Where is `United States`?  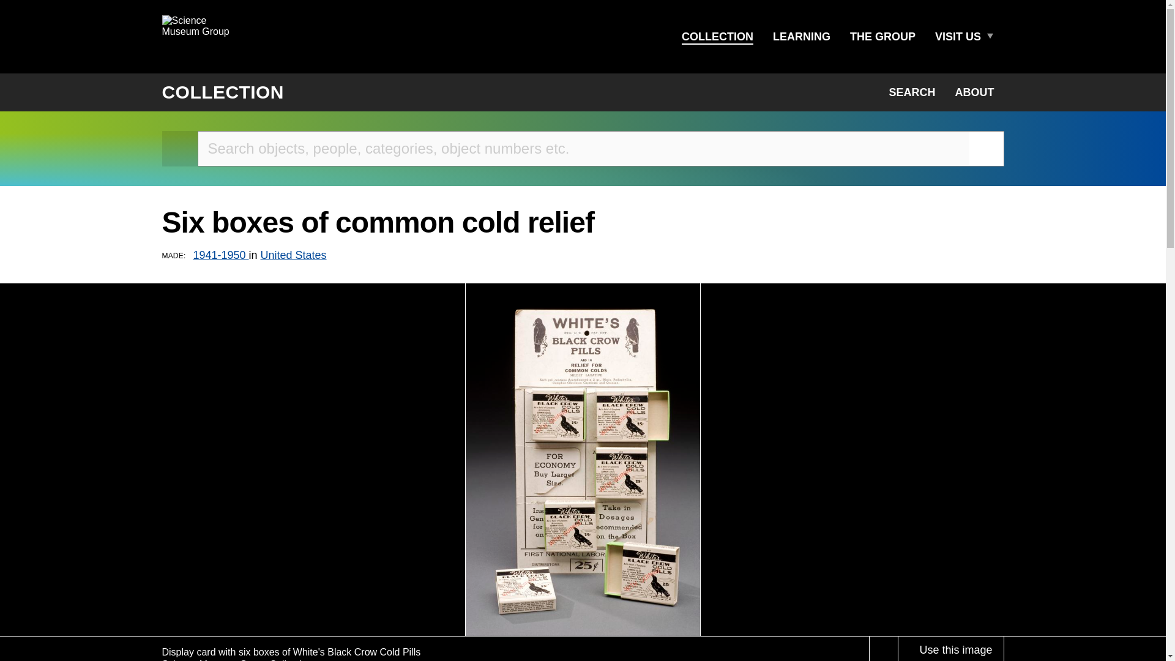
United States is located at coordinates (294, 255).